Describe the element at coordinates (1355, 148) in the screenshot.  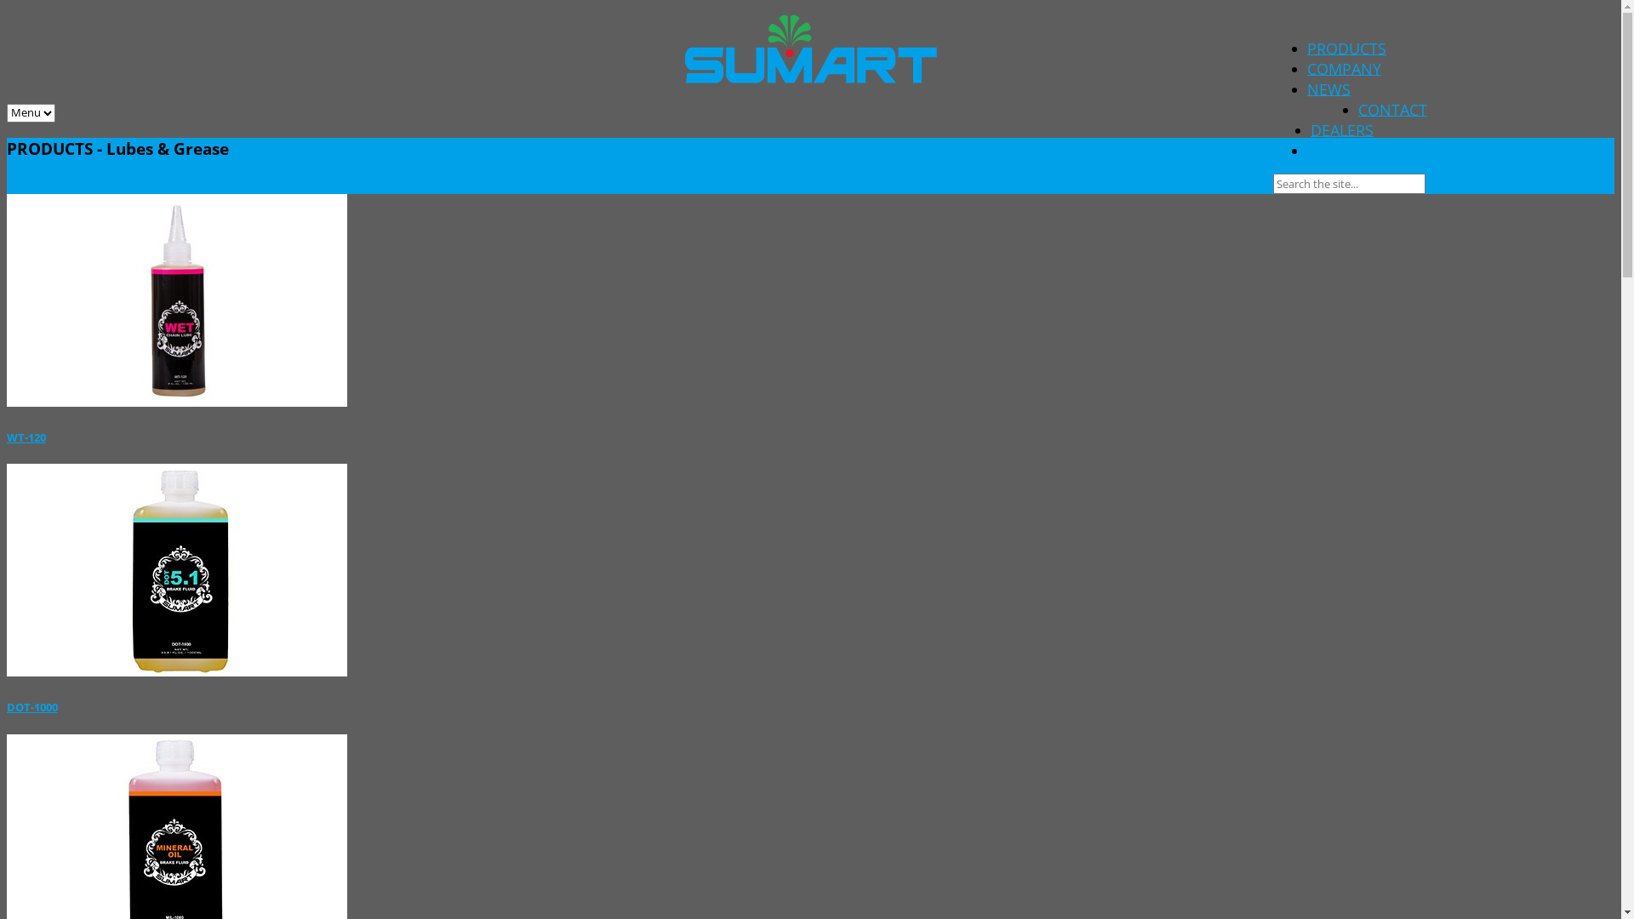
I see `NEWSLETTER` at that location.